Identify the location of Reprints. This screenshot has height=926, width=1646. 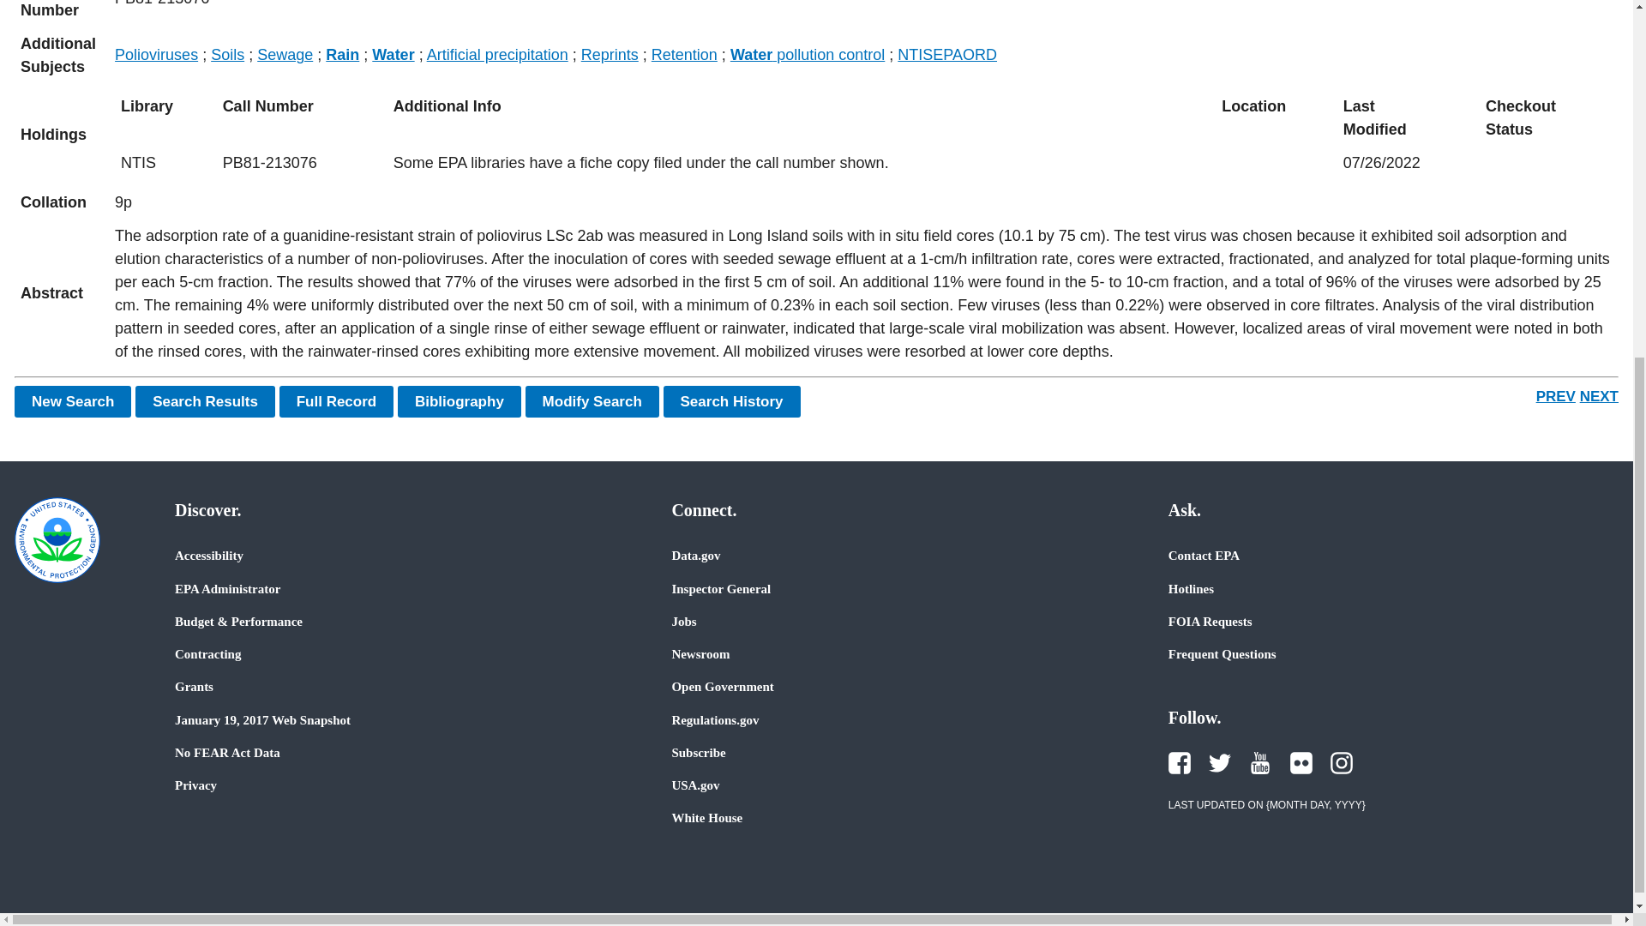
(609, 55).